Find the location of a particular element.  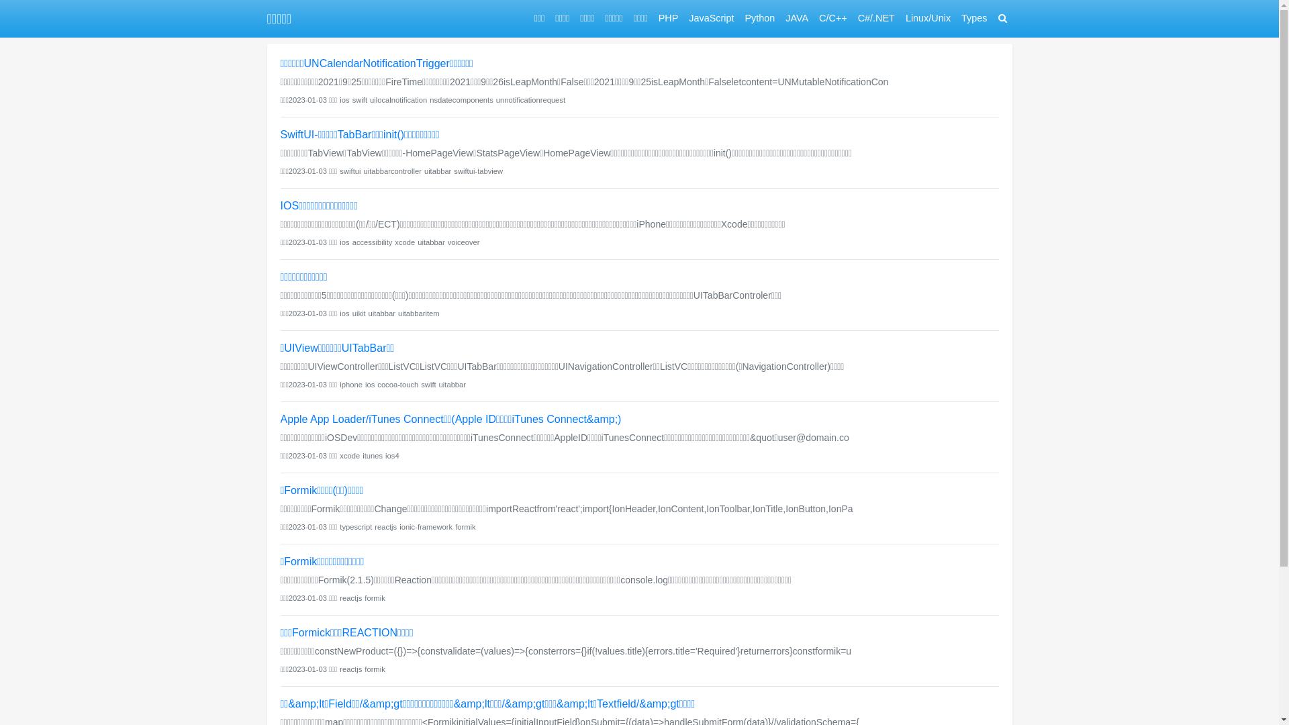

ios is located at coordinates (344, 100).